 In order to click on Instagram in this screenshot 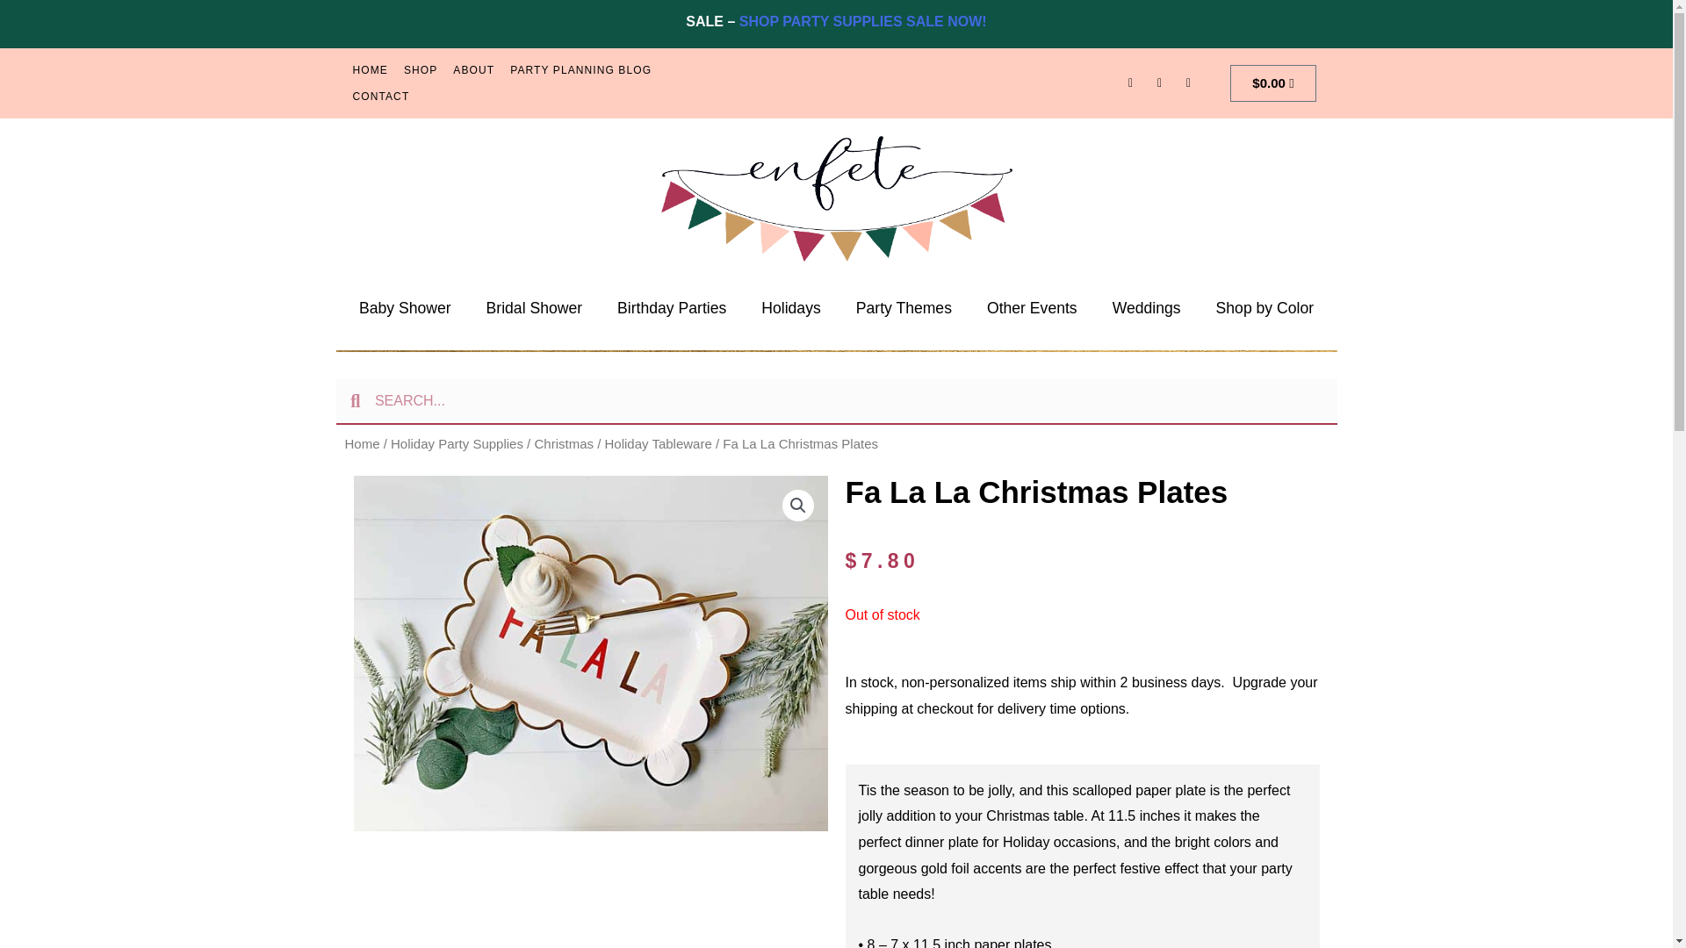, I will do `click(1159, 83)`.